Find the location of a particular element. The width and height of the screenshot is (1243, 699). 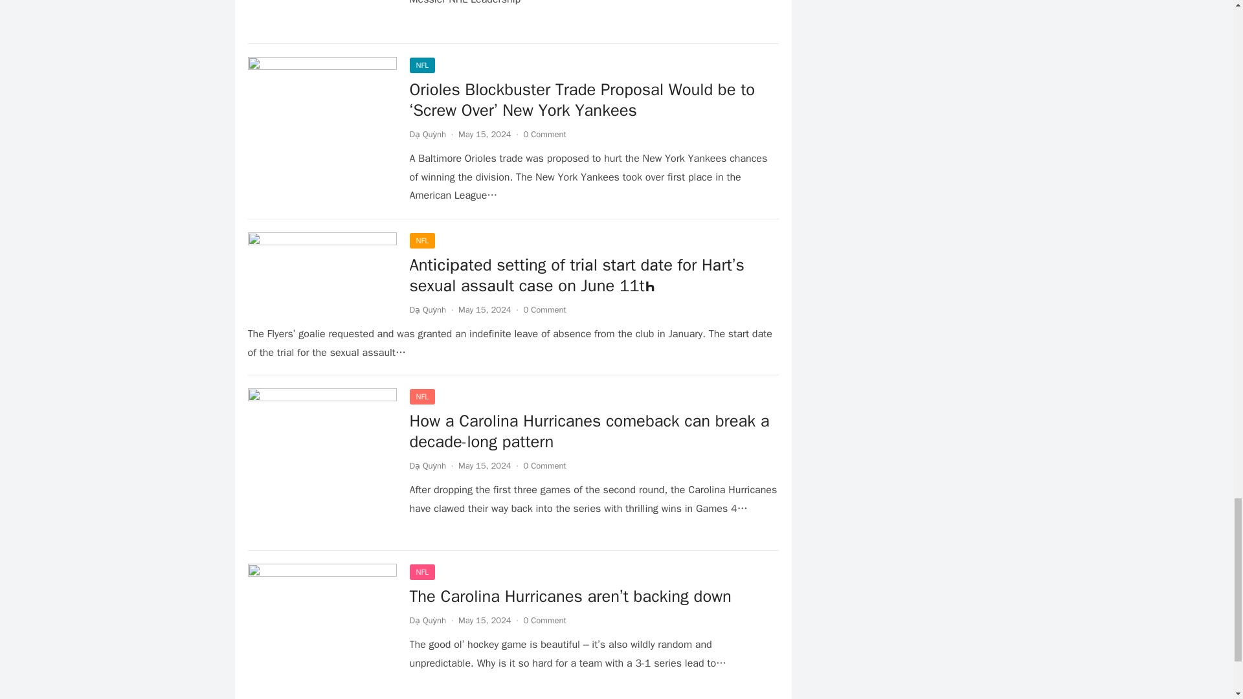

0 Comment is located at coordinates (545, 134).